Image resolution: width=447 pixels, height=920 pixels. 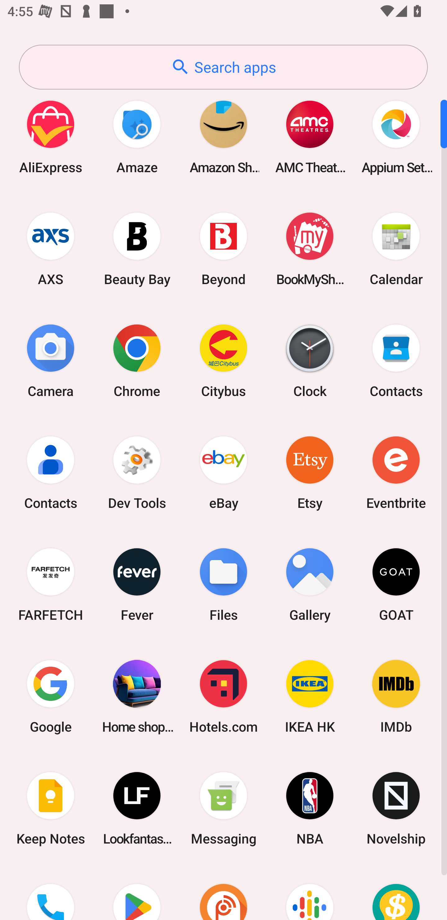 I want to click on Beyond, so click(x=223, y=249).